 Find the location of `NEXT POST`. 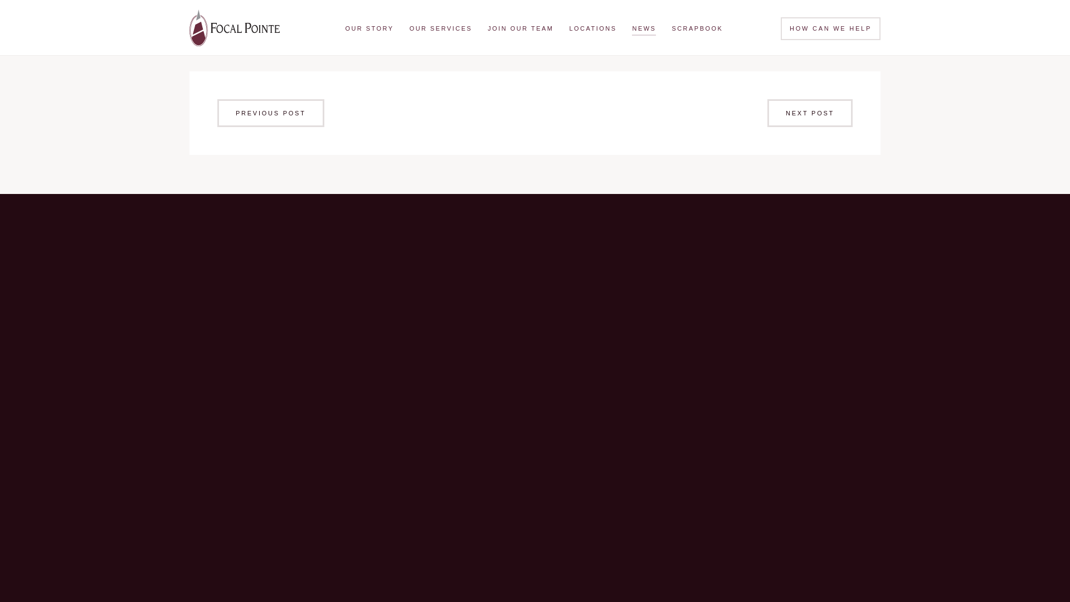

NEXT POST is located at coordinates (810, 113).